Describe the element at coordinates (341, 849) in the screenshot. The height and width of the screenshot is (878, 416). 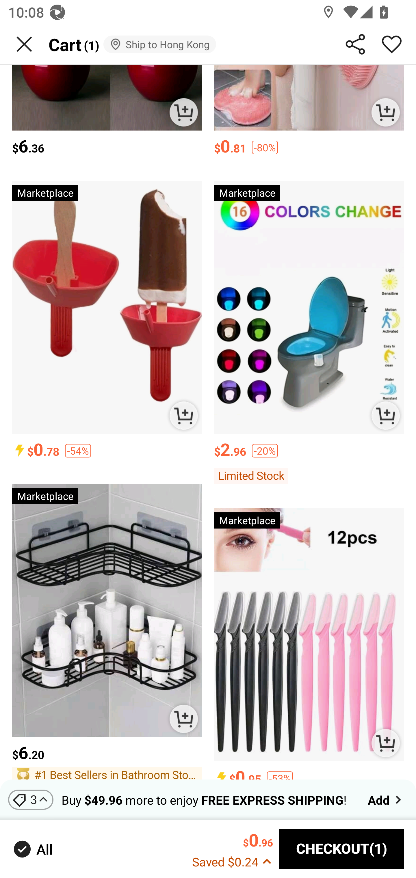
I see `CHECKOUT(1)` at that location.